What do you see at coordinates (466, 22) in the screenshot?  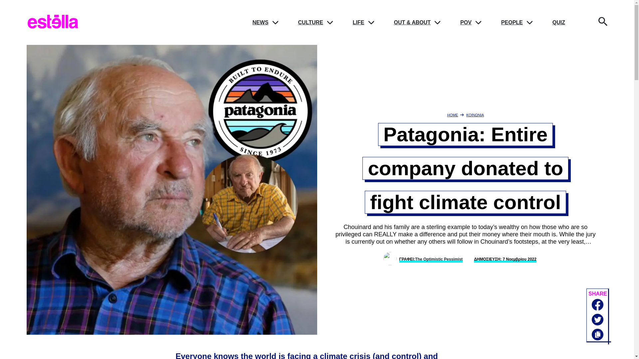 I see `POV` at bounding box center [466, 22].